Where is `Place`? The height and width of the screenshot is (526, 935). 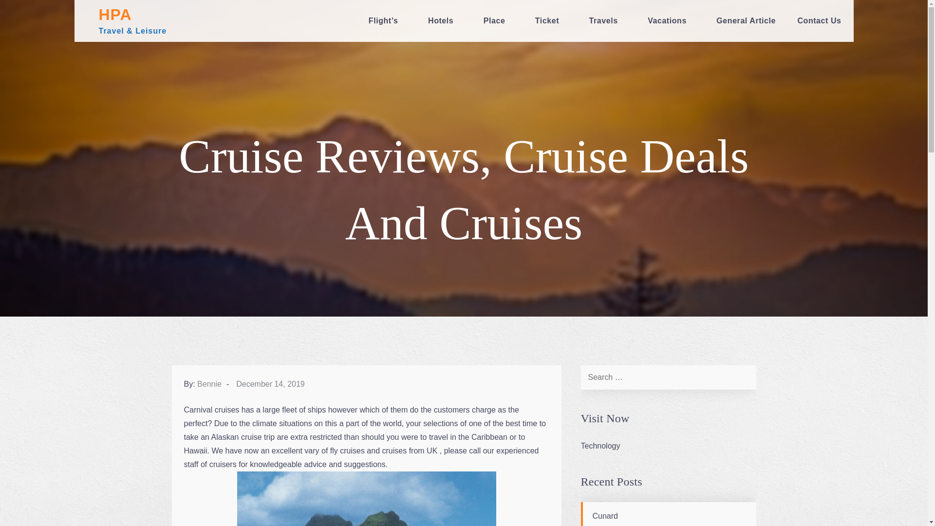
Place is located at coordinates (499, 21).